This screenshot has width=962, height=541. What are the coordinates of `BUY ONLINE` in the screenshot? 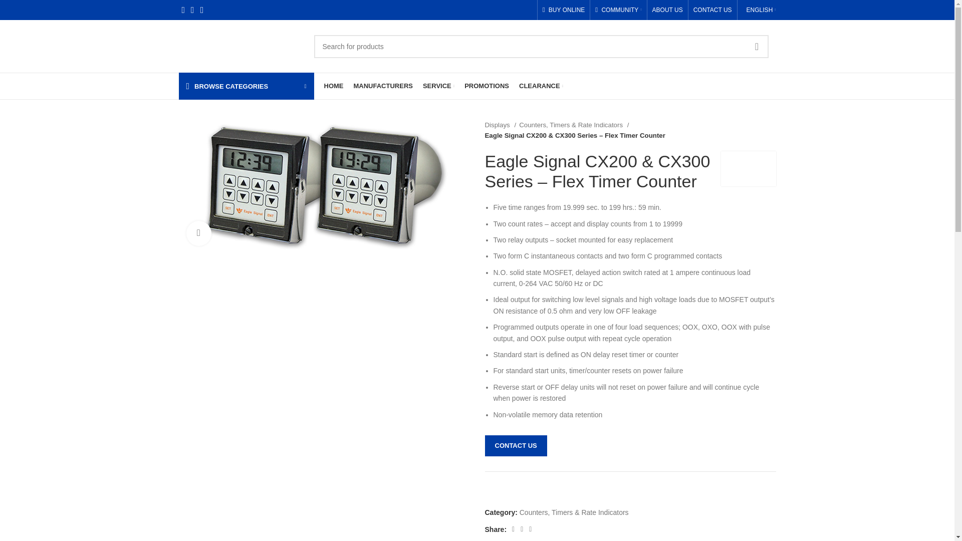 It's located at (563, 10).